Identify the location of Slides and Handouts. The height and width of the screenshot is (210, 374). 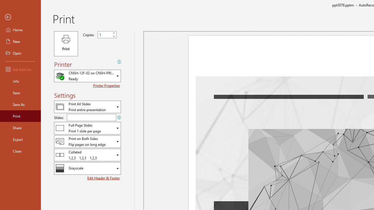
(87, 128).